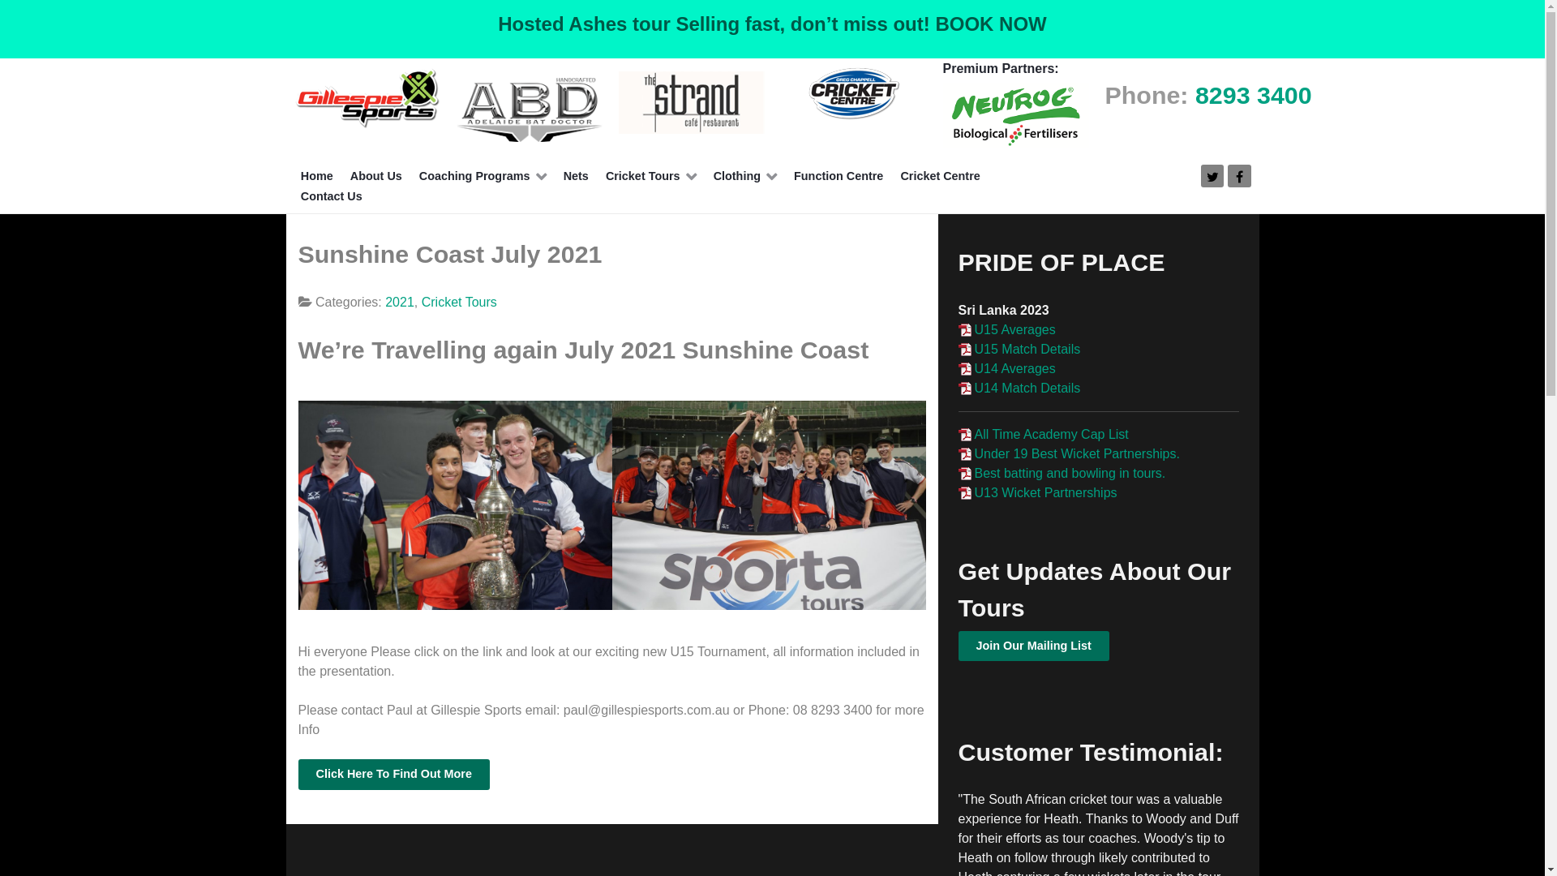 The height and width of the screenshot is (876, 1557). Describe the element at coordinates (1007, 368) in the screenshot. I see `U14 Averages` at that location.